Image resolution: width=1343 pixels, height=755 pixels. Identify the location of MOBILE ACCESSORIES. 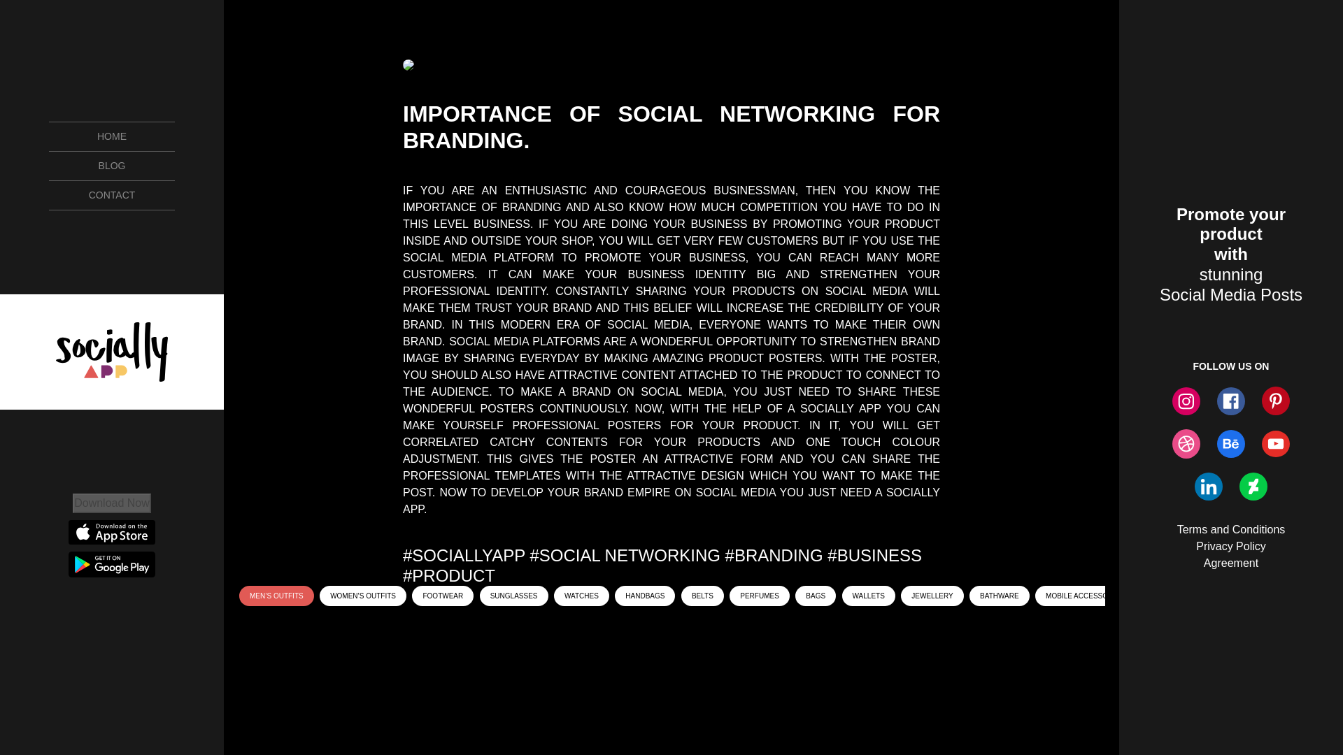
(1085, 596).